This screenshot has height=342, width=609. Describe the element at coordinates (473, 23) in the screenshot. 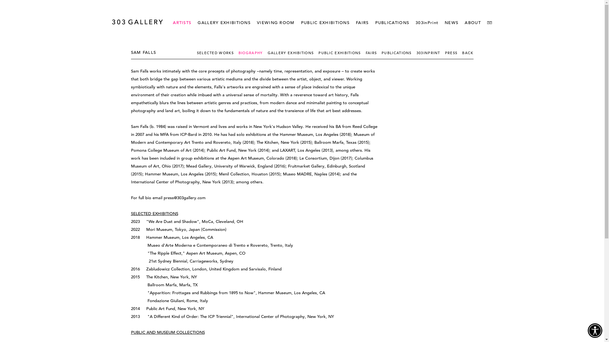

I see `ABOUT` at that location.